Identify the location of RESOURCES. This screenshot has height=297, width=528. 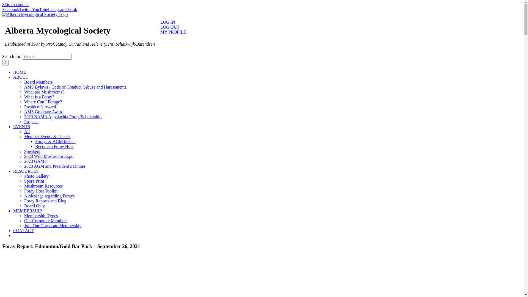
(26, 171).